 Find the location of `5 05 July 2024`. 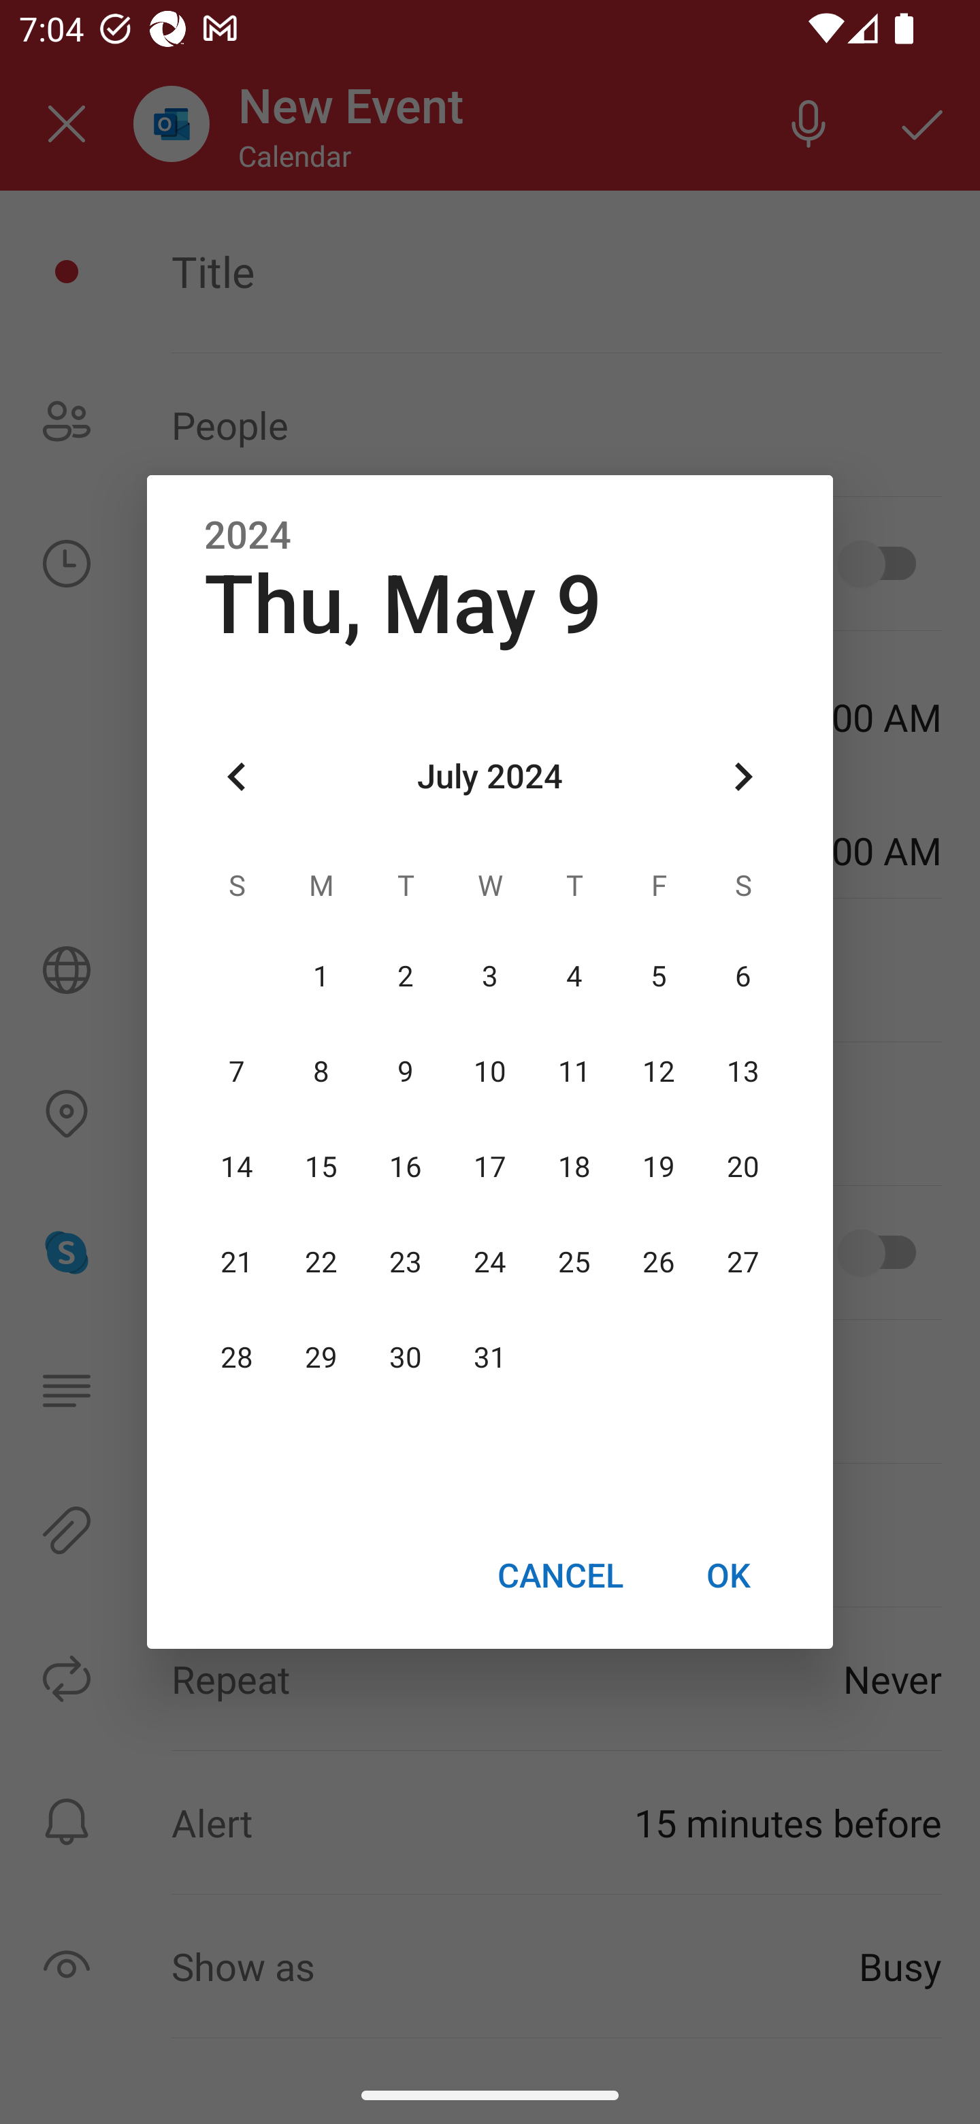

5 05 July 2024 is located at coordinates (658, 976).